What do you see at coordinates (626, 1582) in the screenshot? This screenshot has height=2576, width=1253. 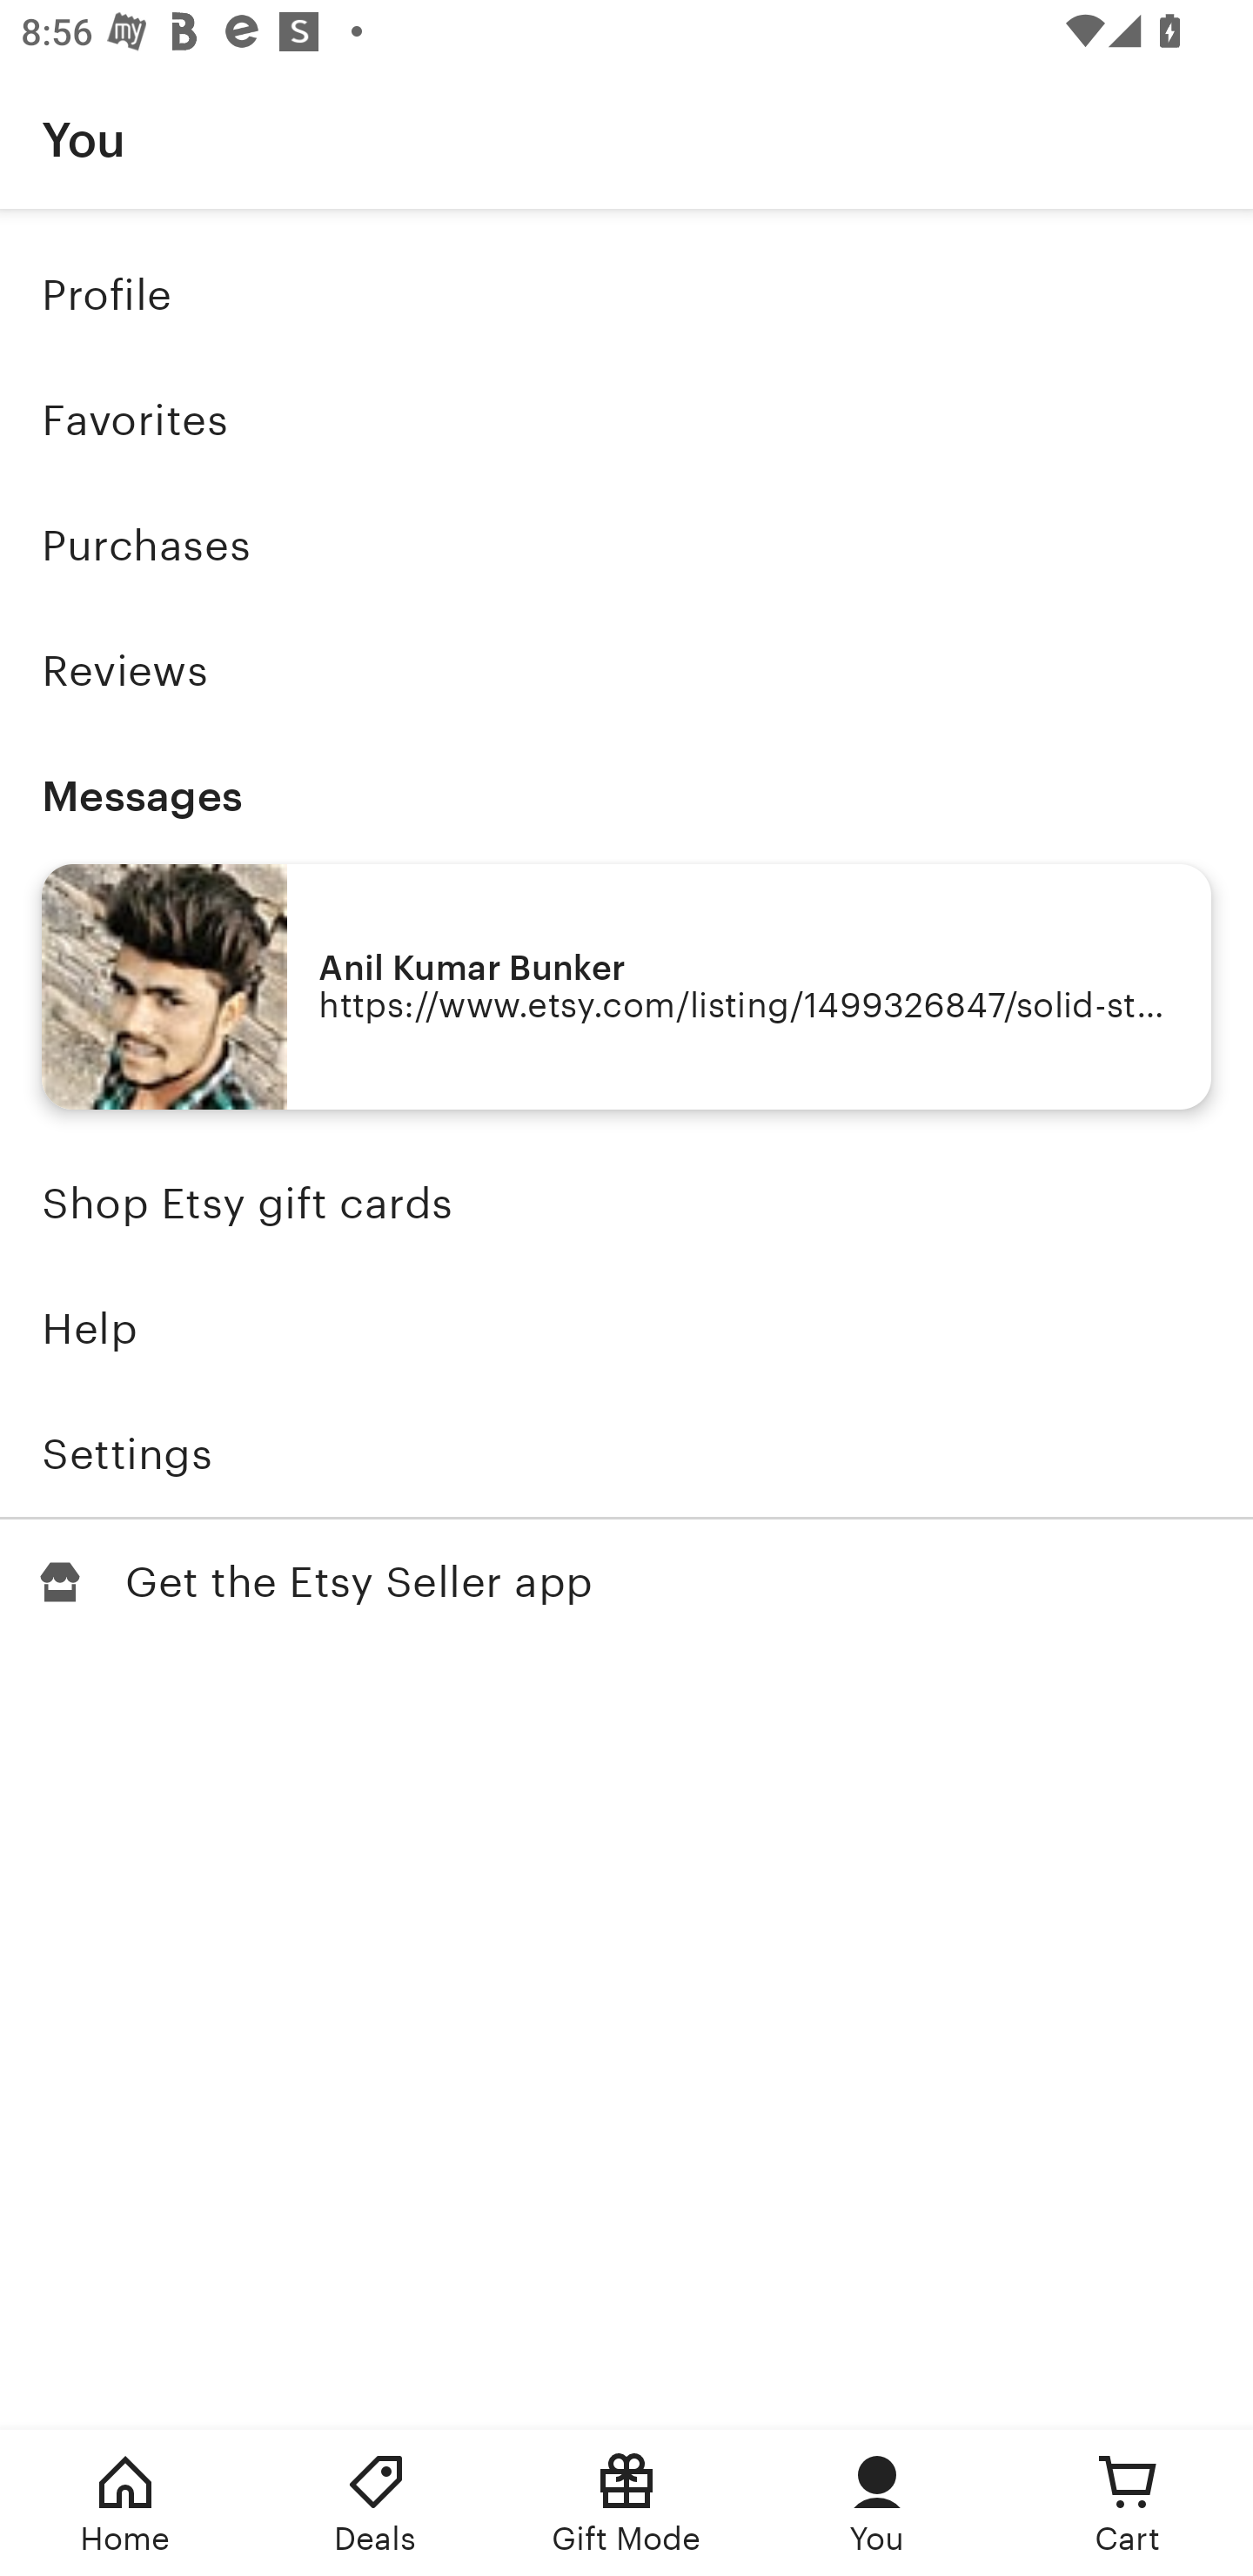 I see `Get the Etsy Seller app` at bounding box center [626, 1582].